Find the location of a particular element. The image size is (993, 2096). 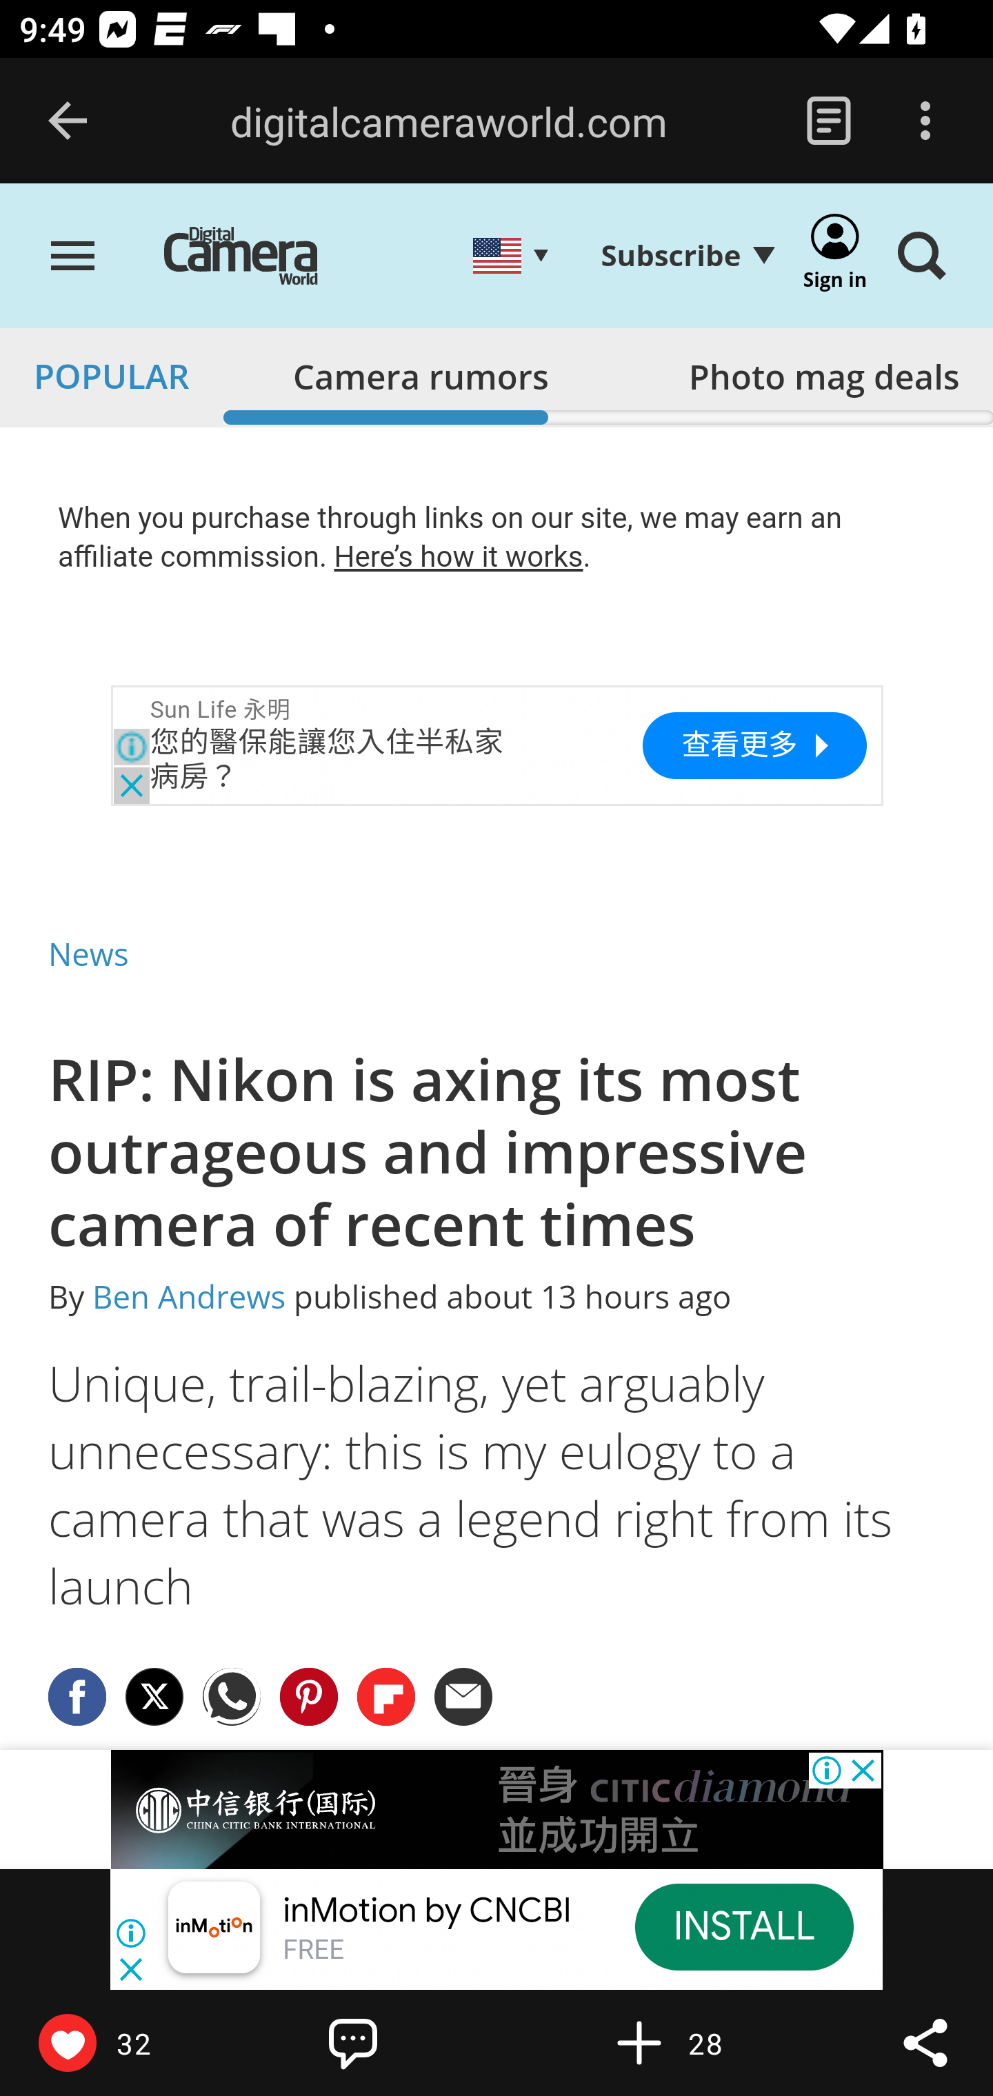

Open menu is located at coordinates (73, 258).